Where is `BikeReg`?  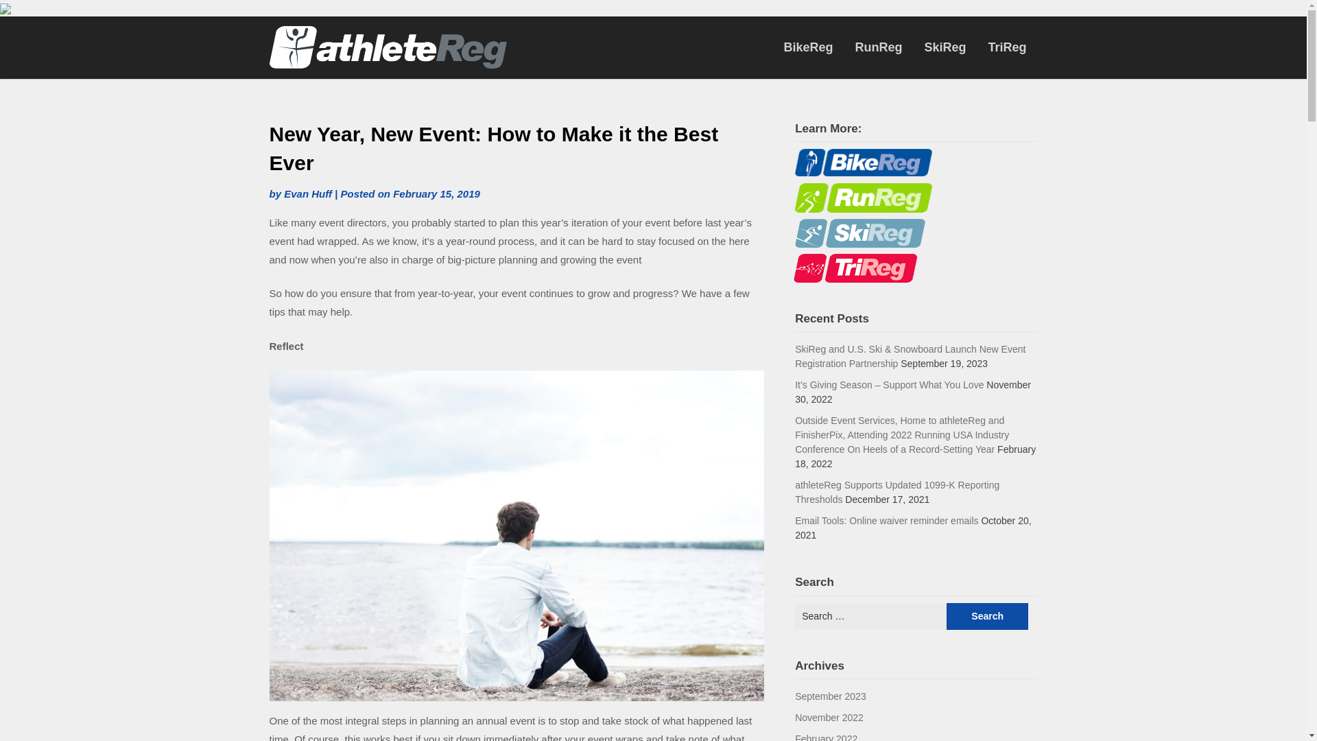
BikeReg is located at coordinates (808, 47).